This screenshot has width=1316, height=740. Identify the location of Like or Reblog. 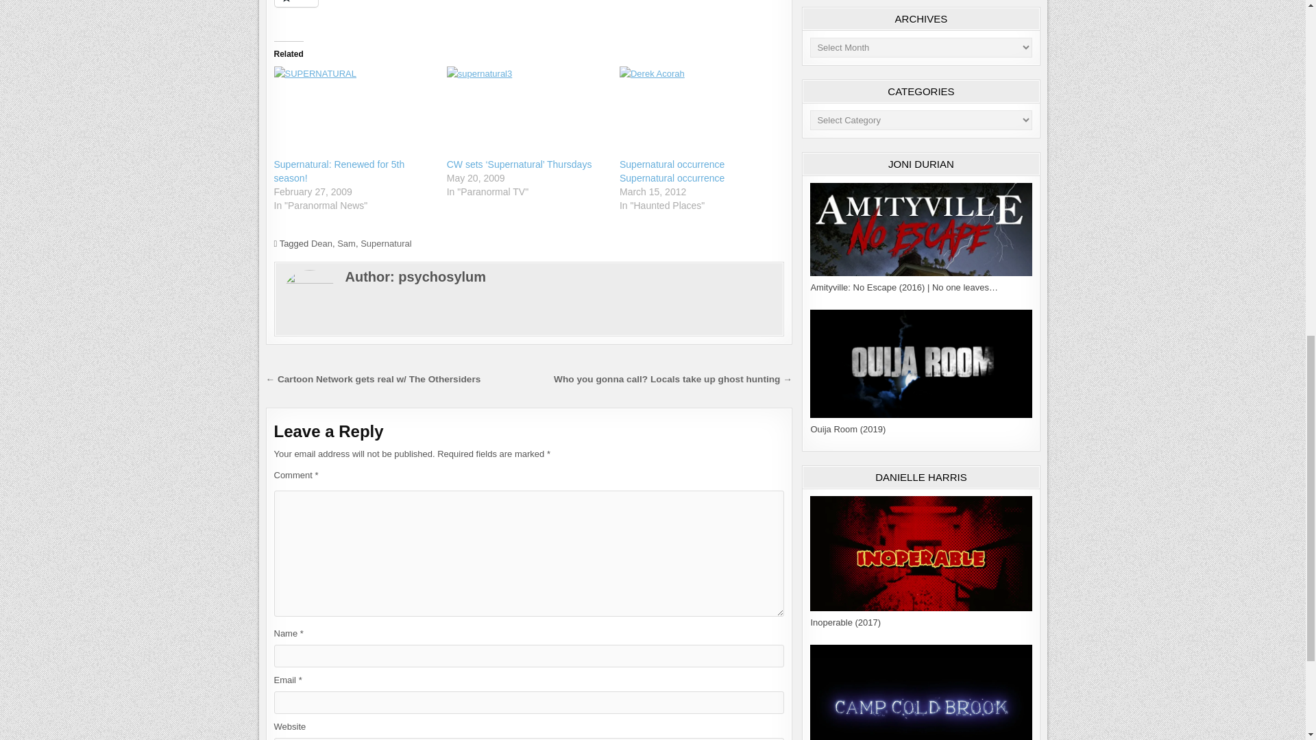
(529, 11).